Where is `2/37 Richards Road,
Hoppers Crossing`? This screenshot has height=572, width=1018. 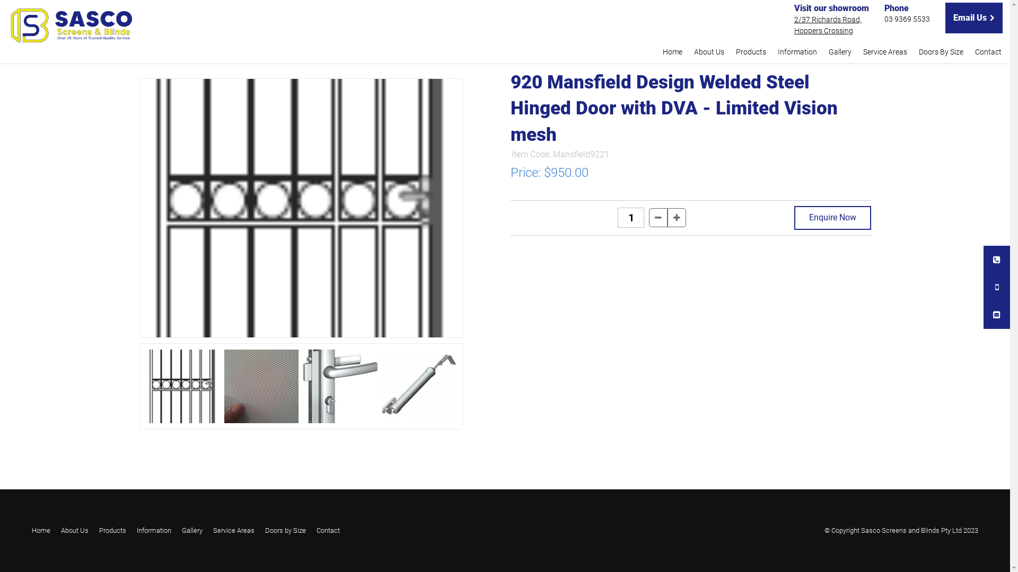 2/37 Richards Road,
Hoppers Crossing is located at coordinates (828, 25).